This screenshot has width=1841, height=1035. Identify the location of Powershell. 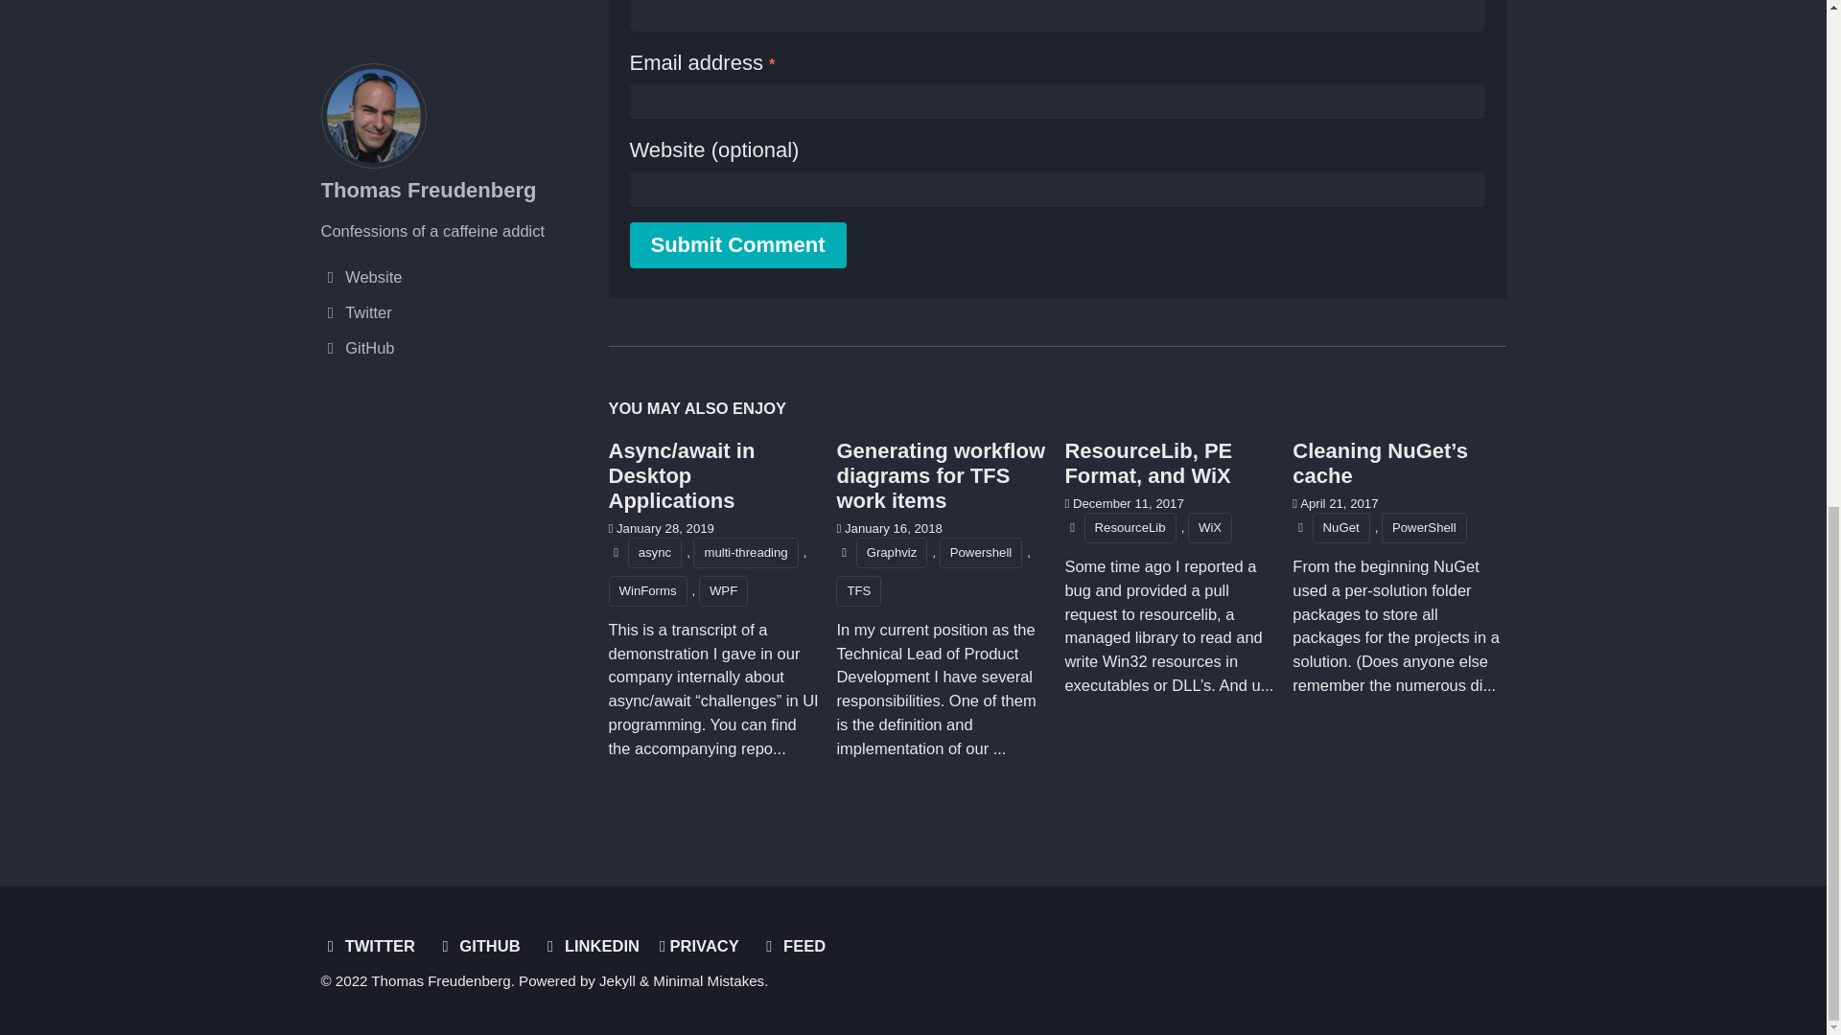
(981, 552).